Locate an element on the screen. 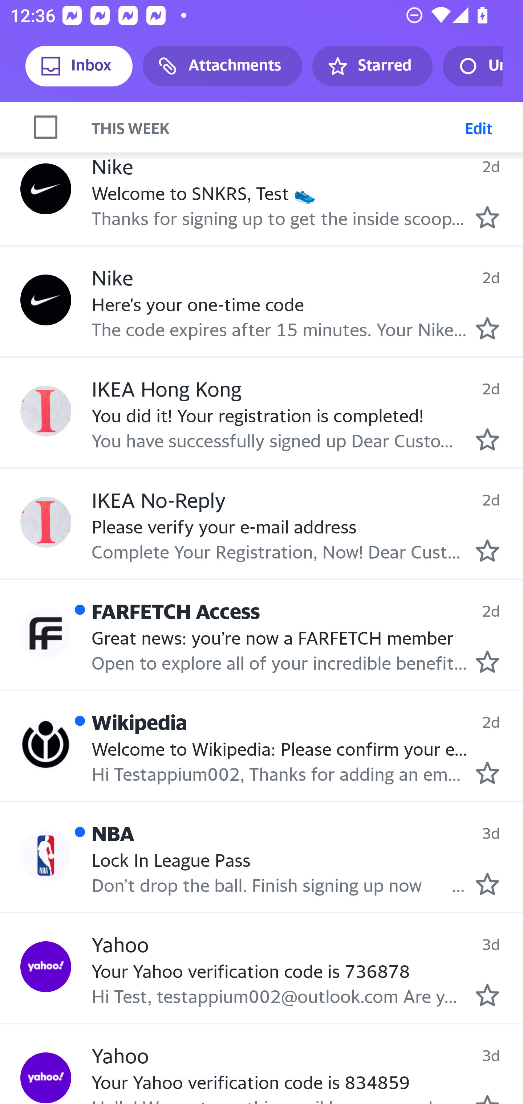  Profile
Nike is located at coordinates (46, 300).